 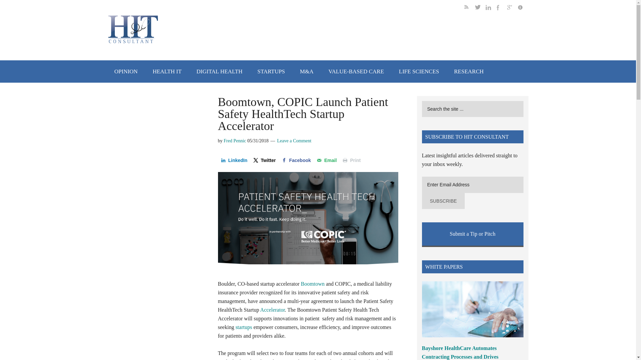 I want to click on STARTUPS, so click(x=271, y=71).